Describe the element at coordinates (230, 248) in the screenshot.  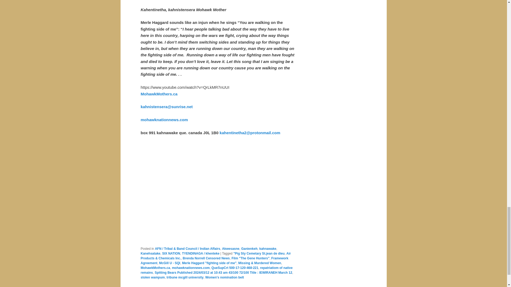
I see `Akwesasne` at that location.